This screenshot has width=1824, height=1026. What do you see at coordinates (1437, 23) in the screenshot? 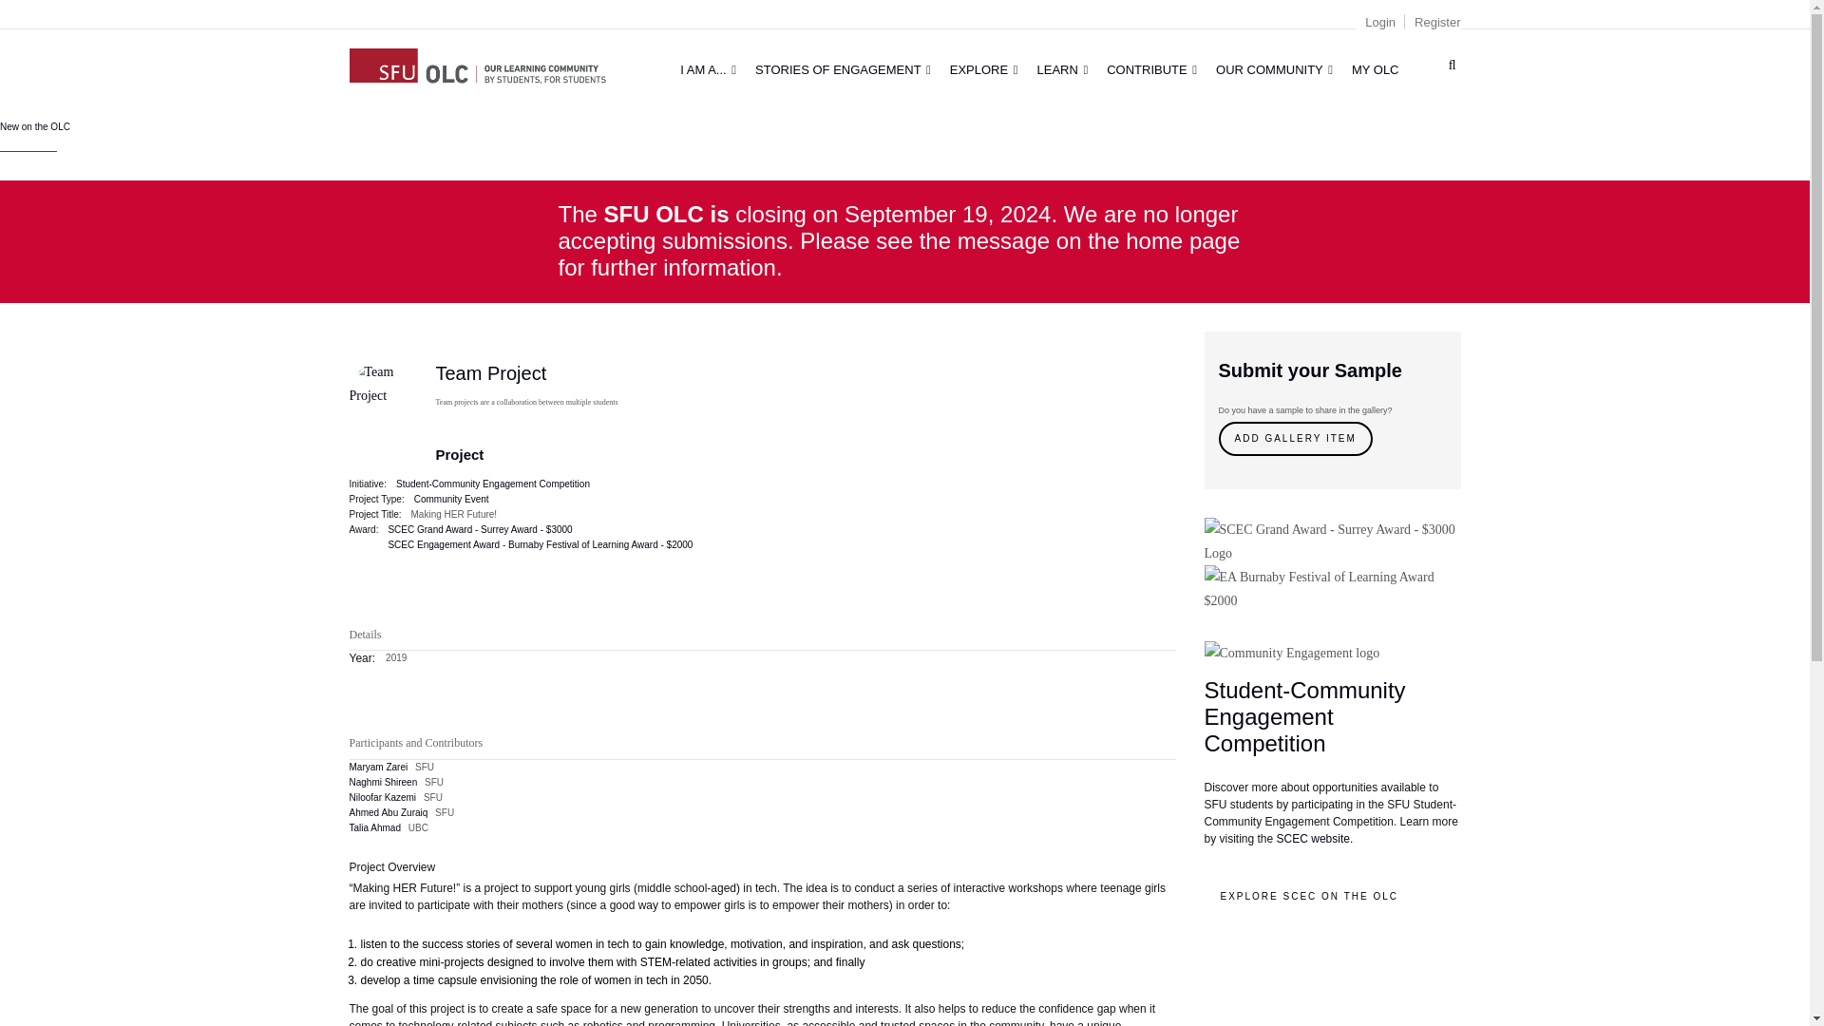
I see `Register` at bounding box center [1437, 23].